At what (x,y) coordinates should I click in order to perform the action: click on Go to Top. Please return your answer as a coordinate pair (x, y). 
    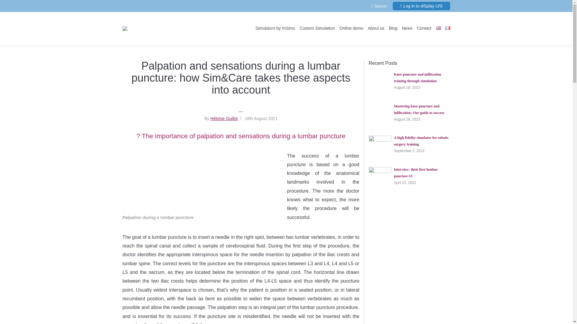
    Looking at the image, I should click on (563, 314).